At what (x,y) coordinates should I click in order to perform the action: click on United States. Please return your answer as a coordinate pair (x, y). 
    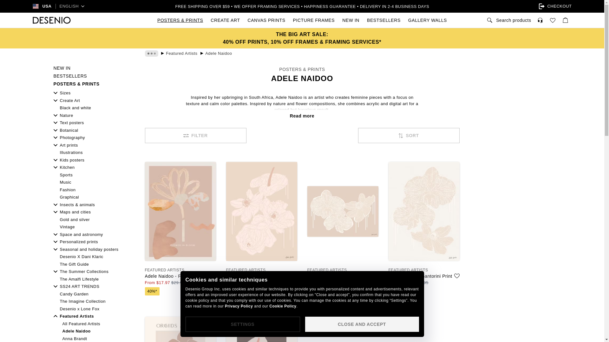
    Looking at the image, I should click on (47, 6).